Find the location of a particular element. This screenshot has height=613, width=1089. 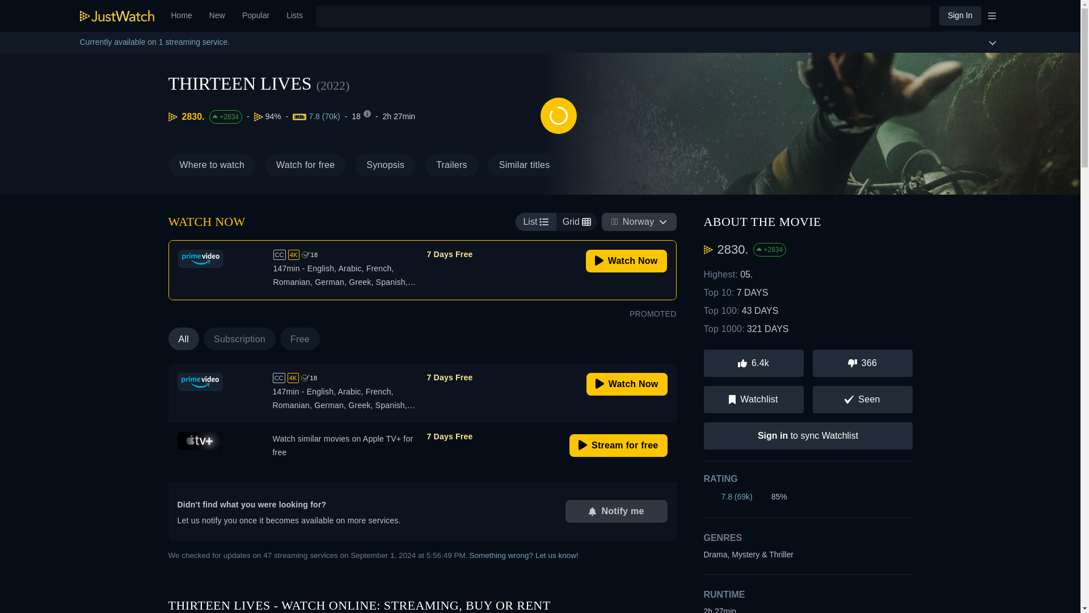

Sign In is located at coordinates (960, 15).